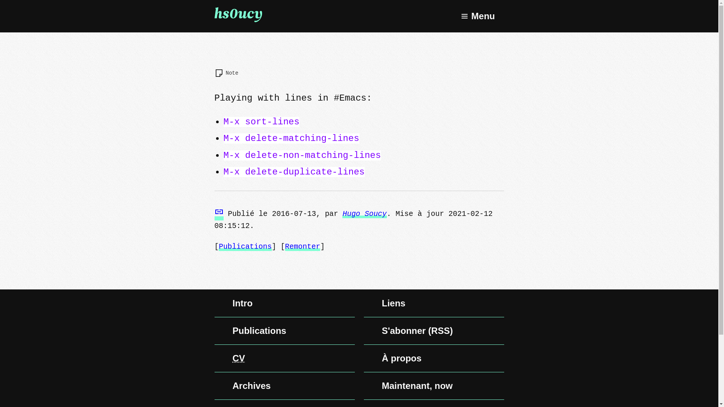  Describe the element at coordinates (434, 331) in the screenshot. I see `S'abonner (RSS)` at that location.